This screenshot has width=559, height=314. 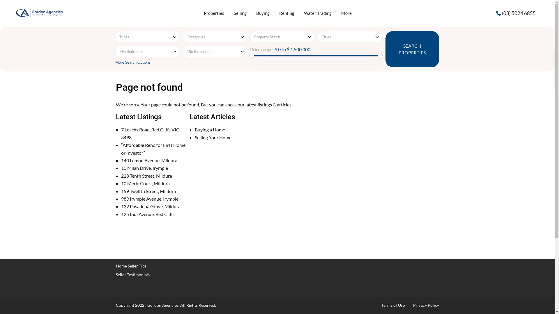 What do you see at coordinates (218, 227) in the screenshot?
I see `Maintenance Request` at bounding box center [218, 227].